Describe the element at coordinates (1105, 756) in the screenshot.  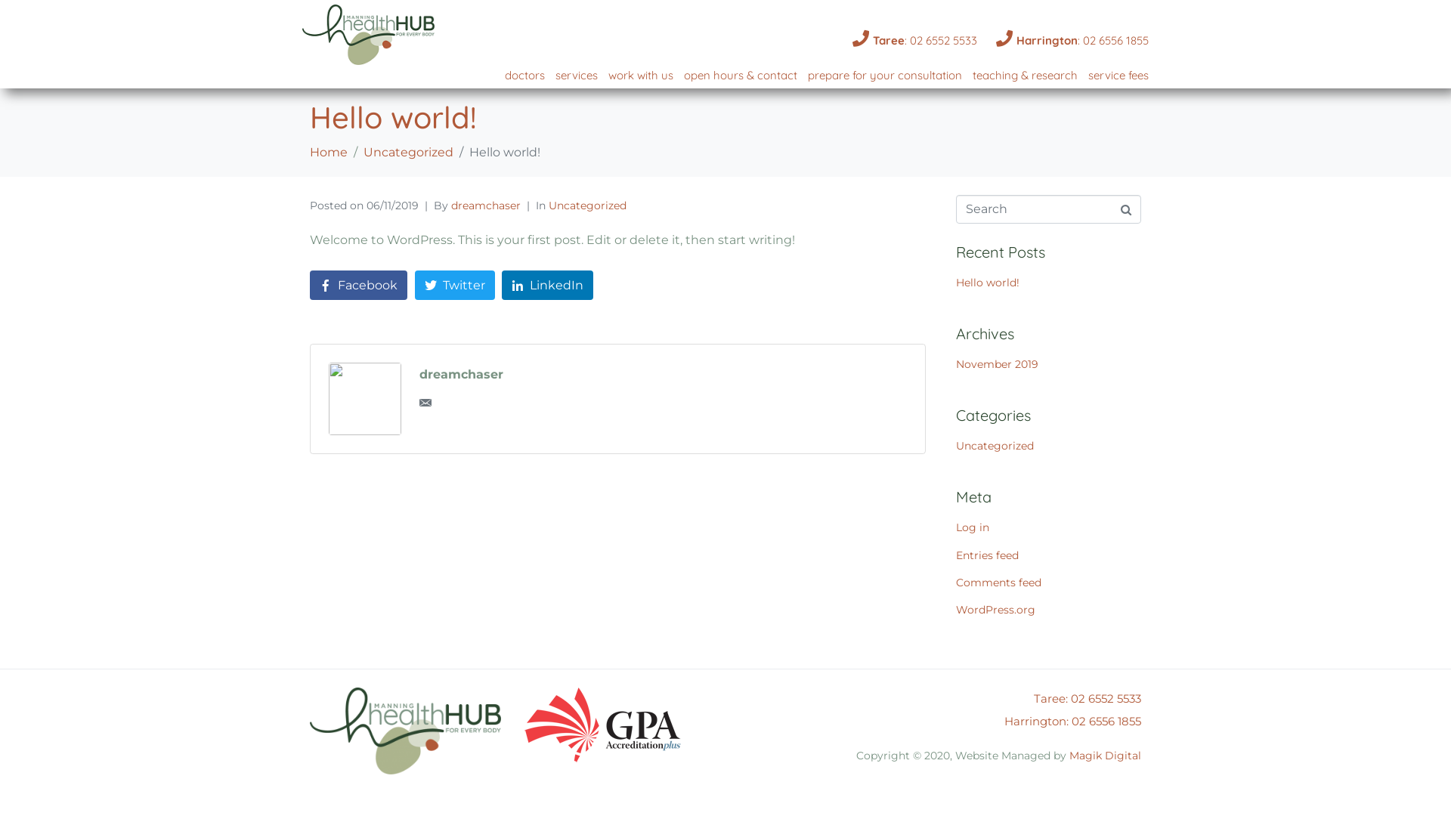
I see `Magik Digital` at that location.